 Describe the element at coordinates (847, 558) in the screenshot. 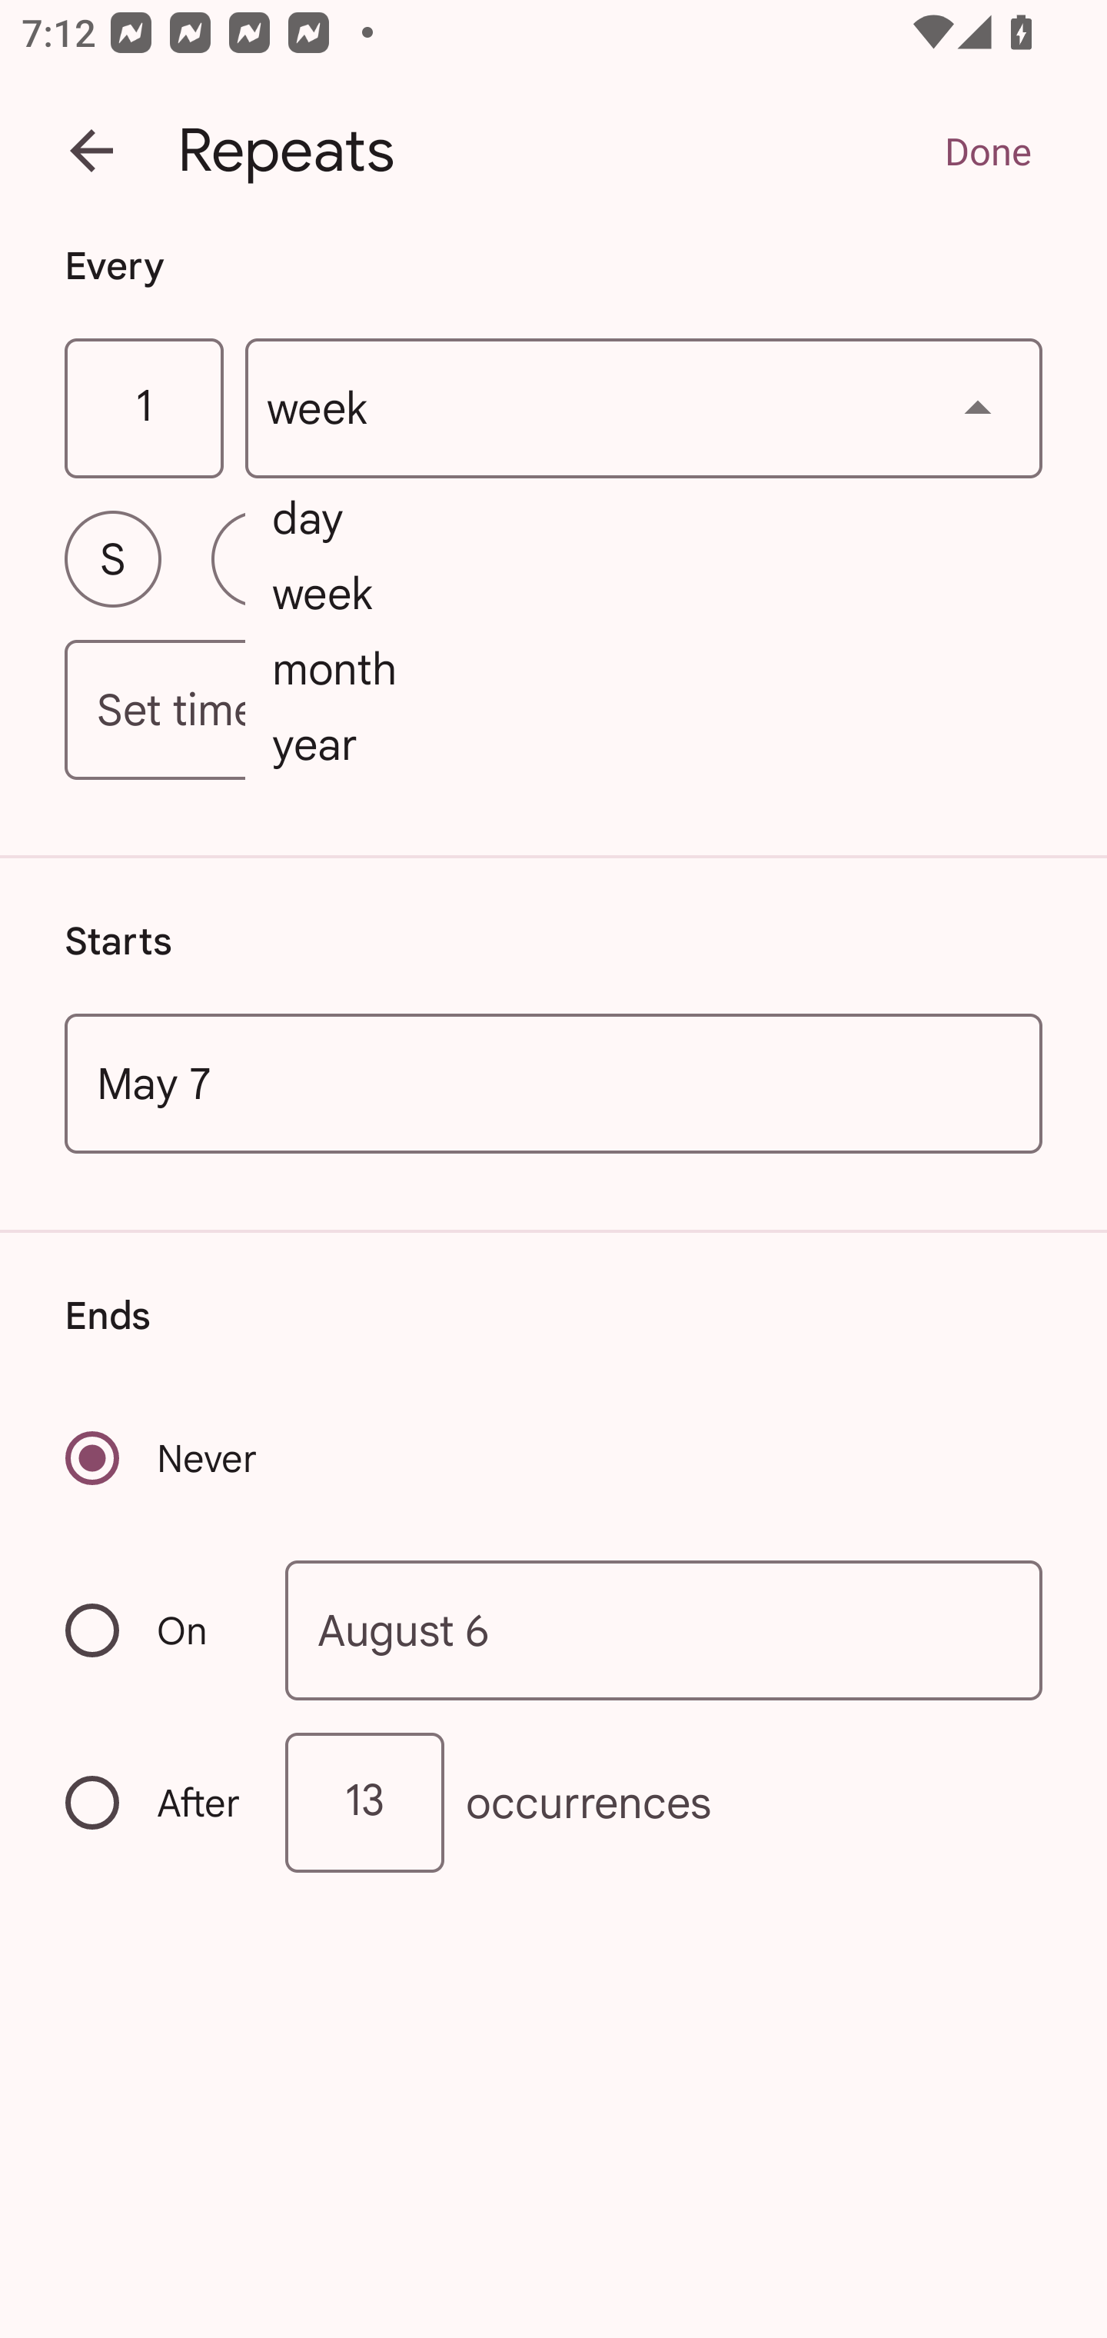

I see `F Friday` at that location.